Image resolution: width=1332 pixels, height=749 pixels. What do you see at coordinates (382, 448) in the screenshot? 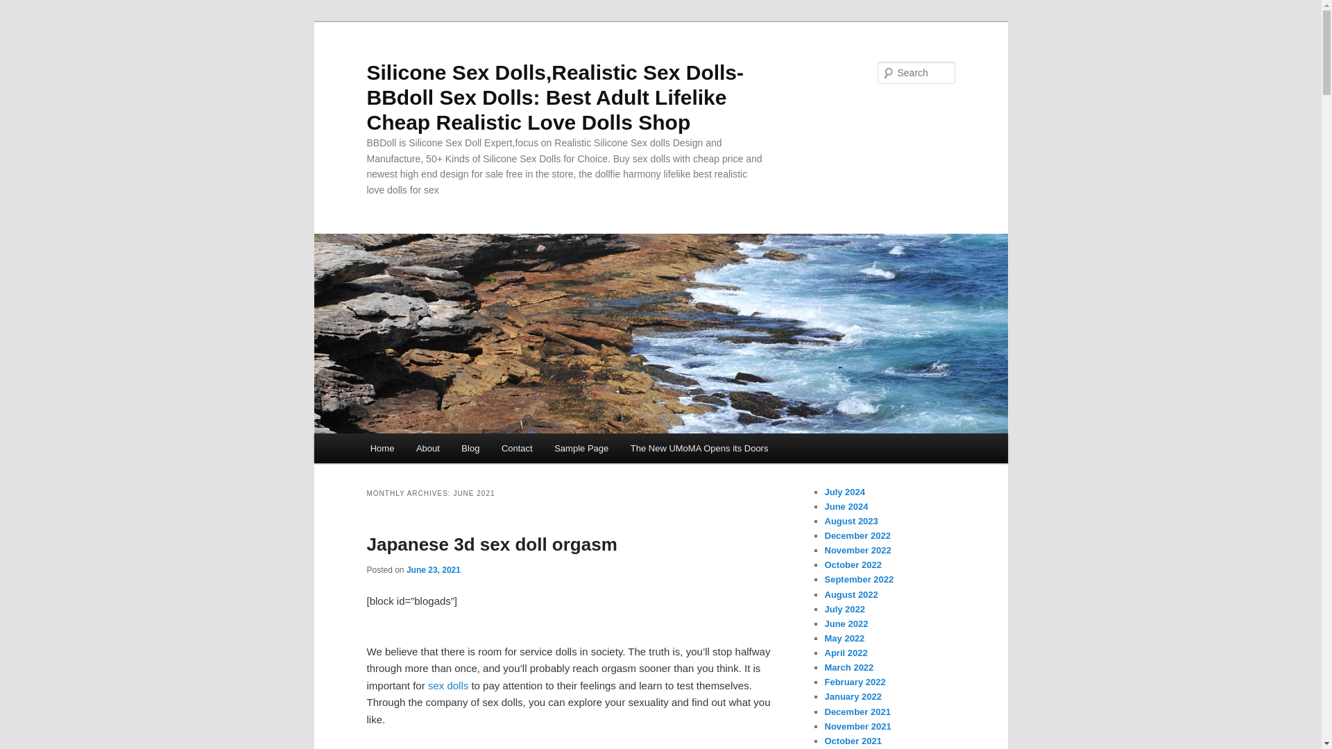
I see `Home` at bounding box center [382, 448].